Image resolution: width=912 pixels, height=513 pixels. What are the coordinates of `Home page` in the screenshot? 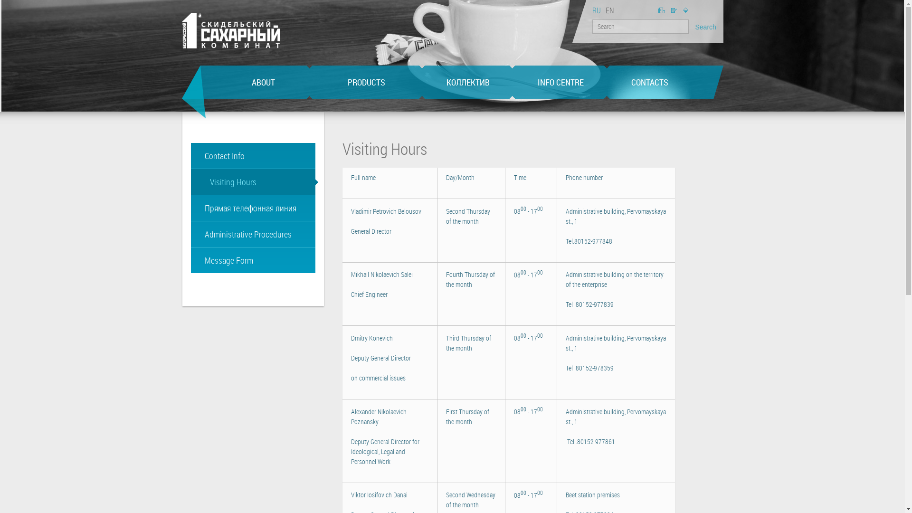 It's located at (231, 30).